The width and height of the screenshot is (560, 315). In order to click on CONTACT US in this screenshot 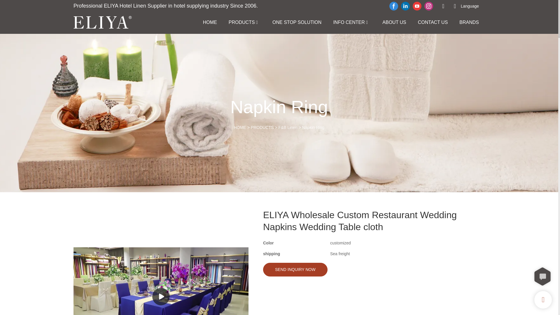, I will do `click(433, 22)`.